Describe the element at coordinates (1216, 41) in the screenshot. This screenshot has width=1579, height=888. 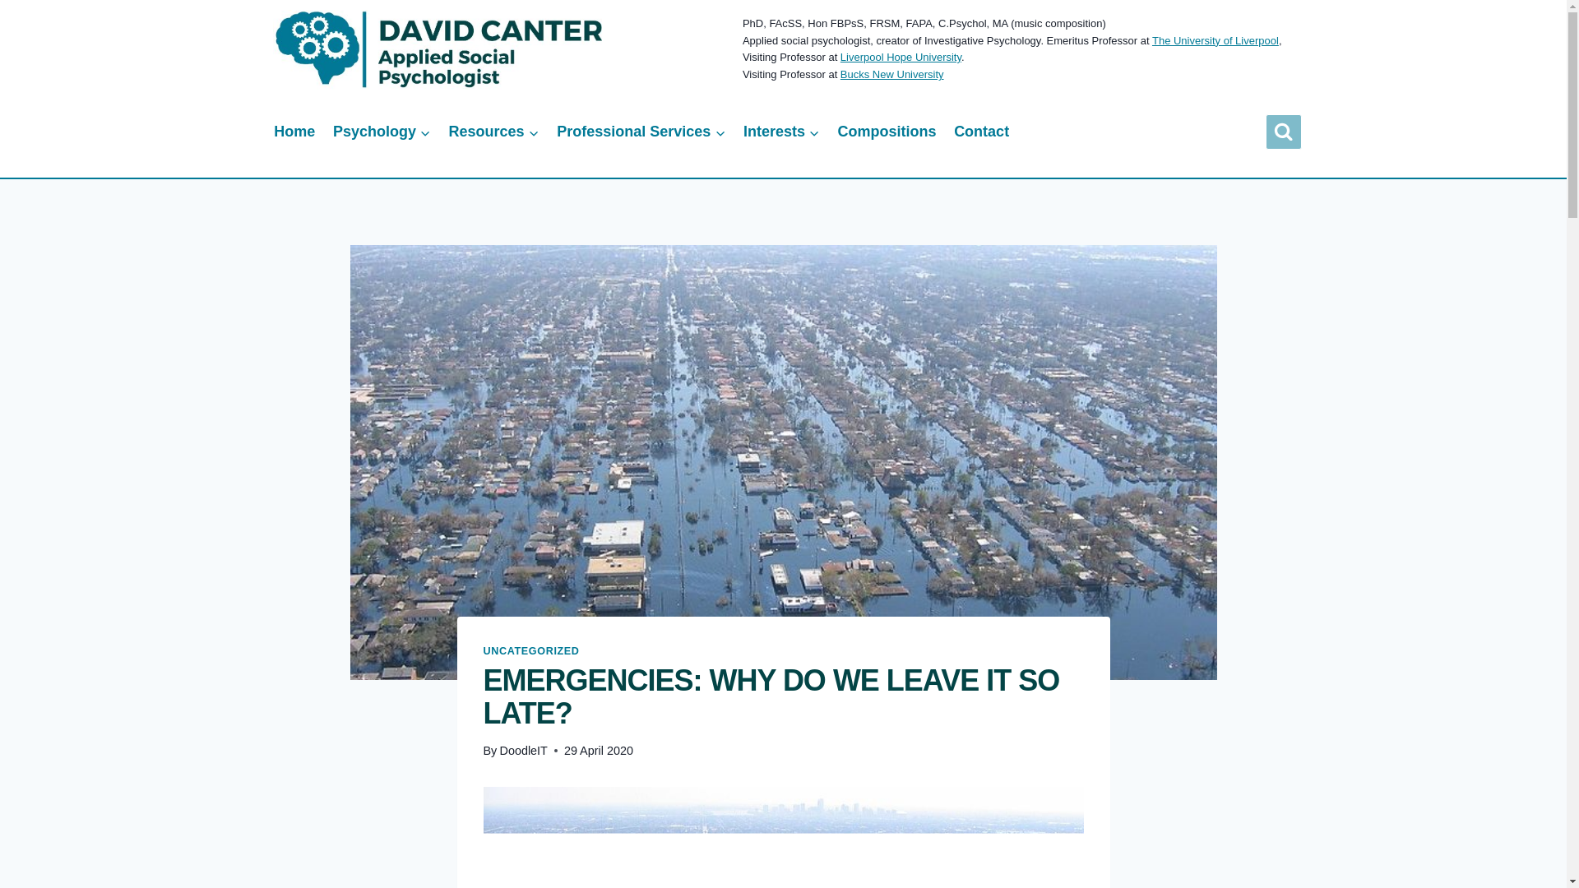
I see `The University of Liverpool` at that location.